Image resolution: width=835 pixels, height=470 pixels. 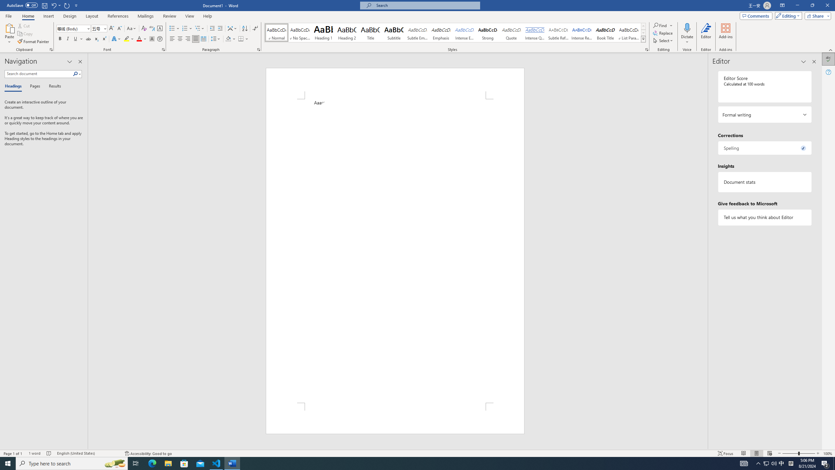 What do you see at coordinates (60, 39) in the screenshot?
I see `Bold` at bounding box center [60, 39].